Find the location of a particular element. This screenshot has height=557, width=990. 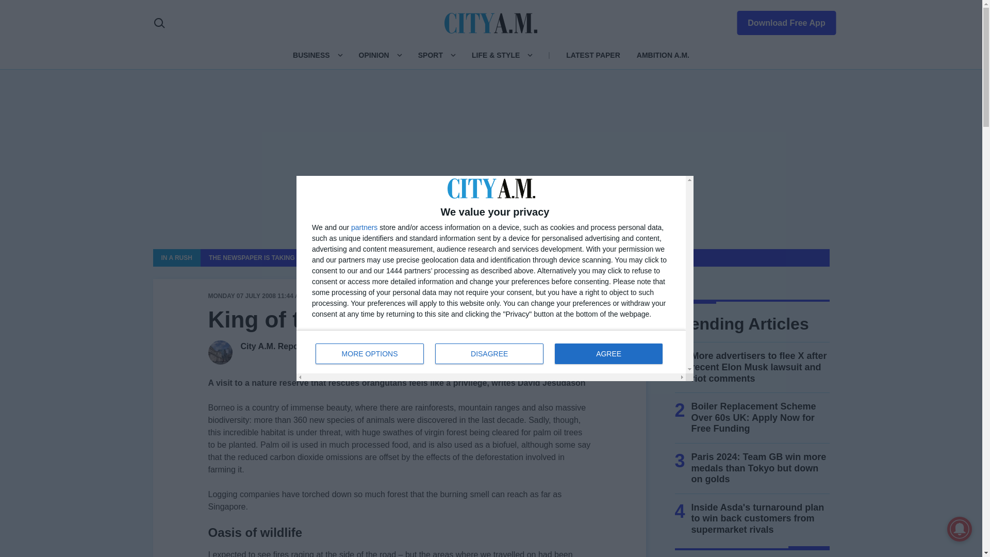

DISAGREE is located at coordinates (489, 354).